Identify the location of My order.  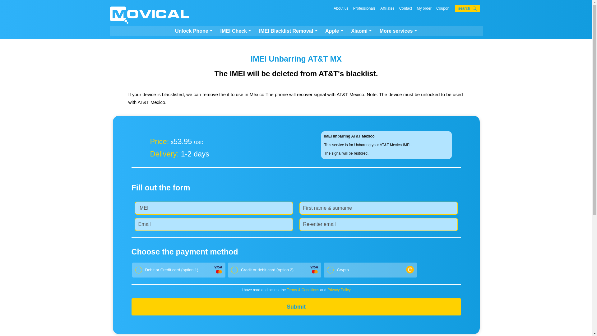
(424, 8).